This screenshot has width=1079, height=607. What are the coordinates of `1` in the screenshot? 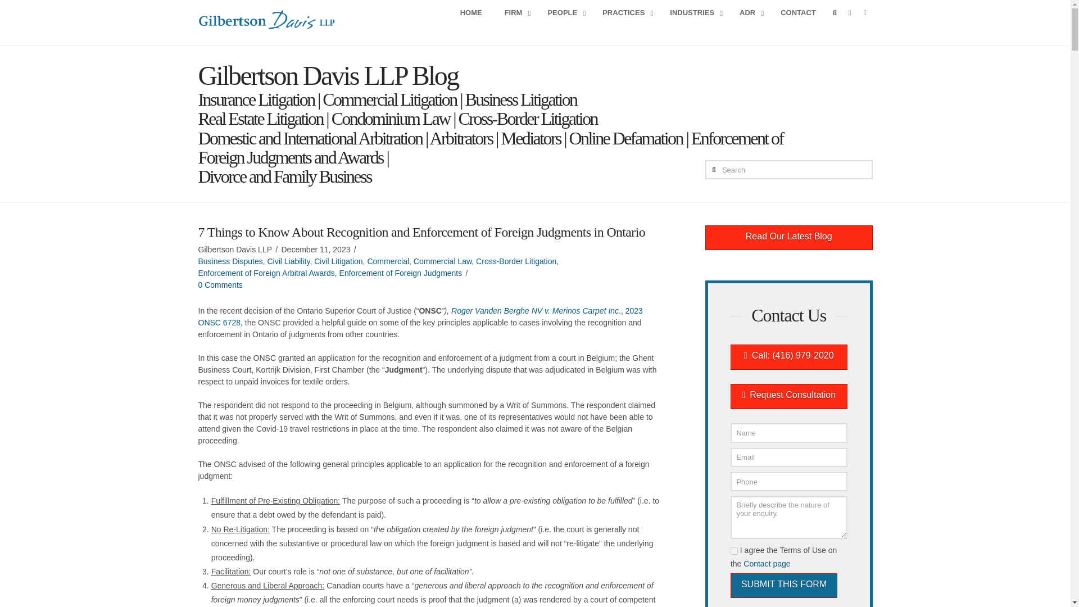 It's located at (734, 551).